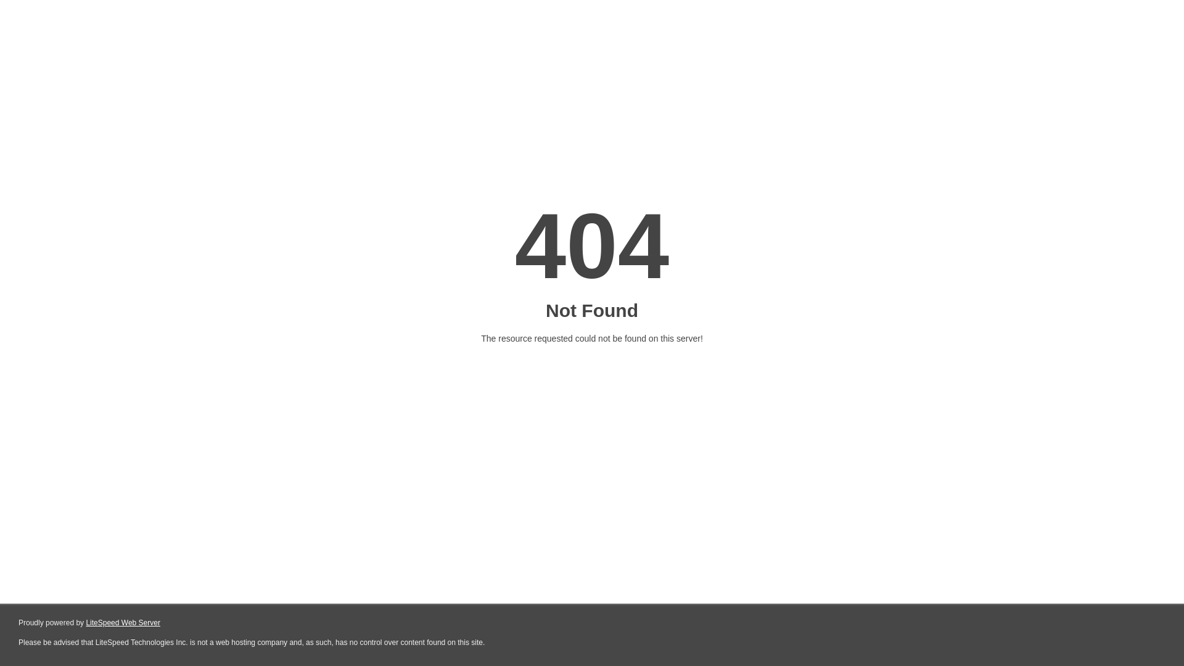  What do you see at coordinates (123, 623) in the screenshot?
I see `LiteSpeed Web Server` at bounding box center [123, 623].